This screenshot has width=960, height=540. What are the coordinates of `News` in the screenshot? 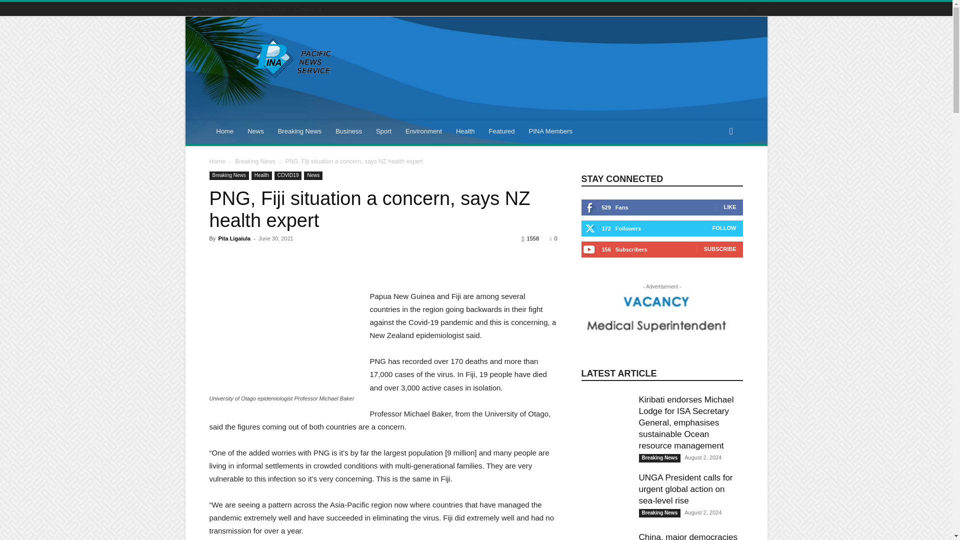 It's located at (255, 131).